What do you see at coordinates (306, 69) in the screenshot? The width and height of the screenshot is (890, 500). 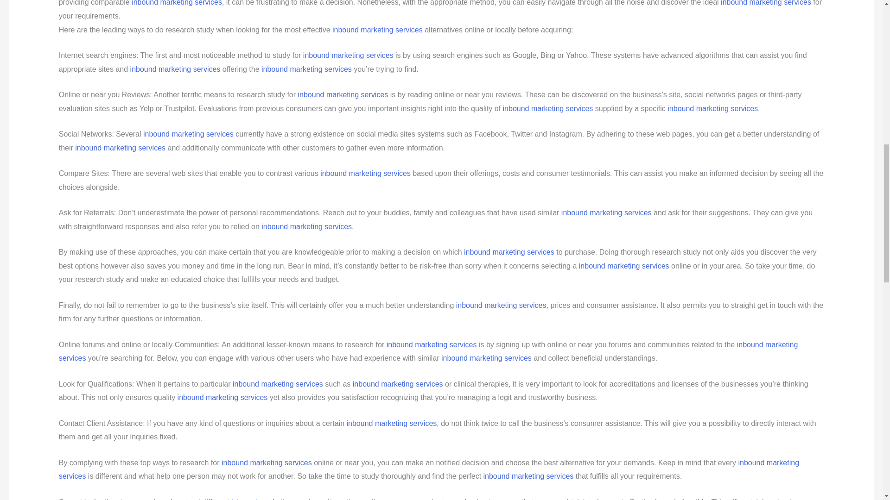 I see `inbound marketing services` at bounding box center [306, 69].